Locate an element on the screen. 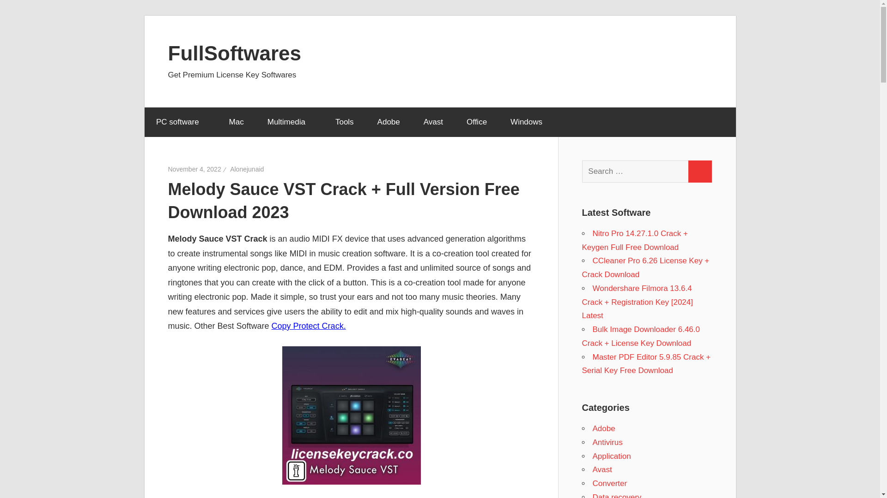 Image resolution: width=887 pixels, height=498 pixels. Office is located at coordinates (476, 122).